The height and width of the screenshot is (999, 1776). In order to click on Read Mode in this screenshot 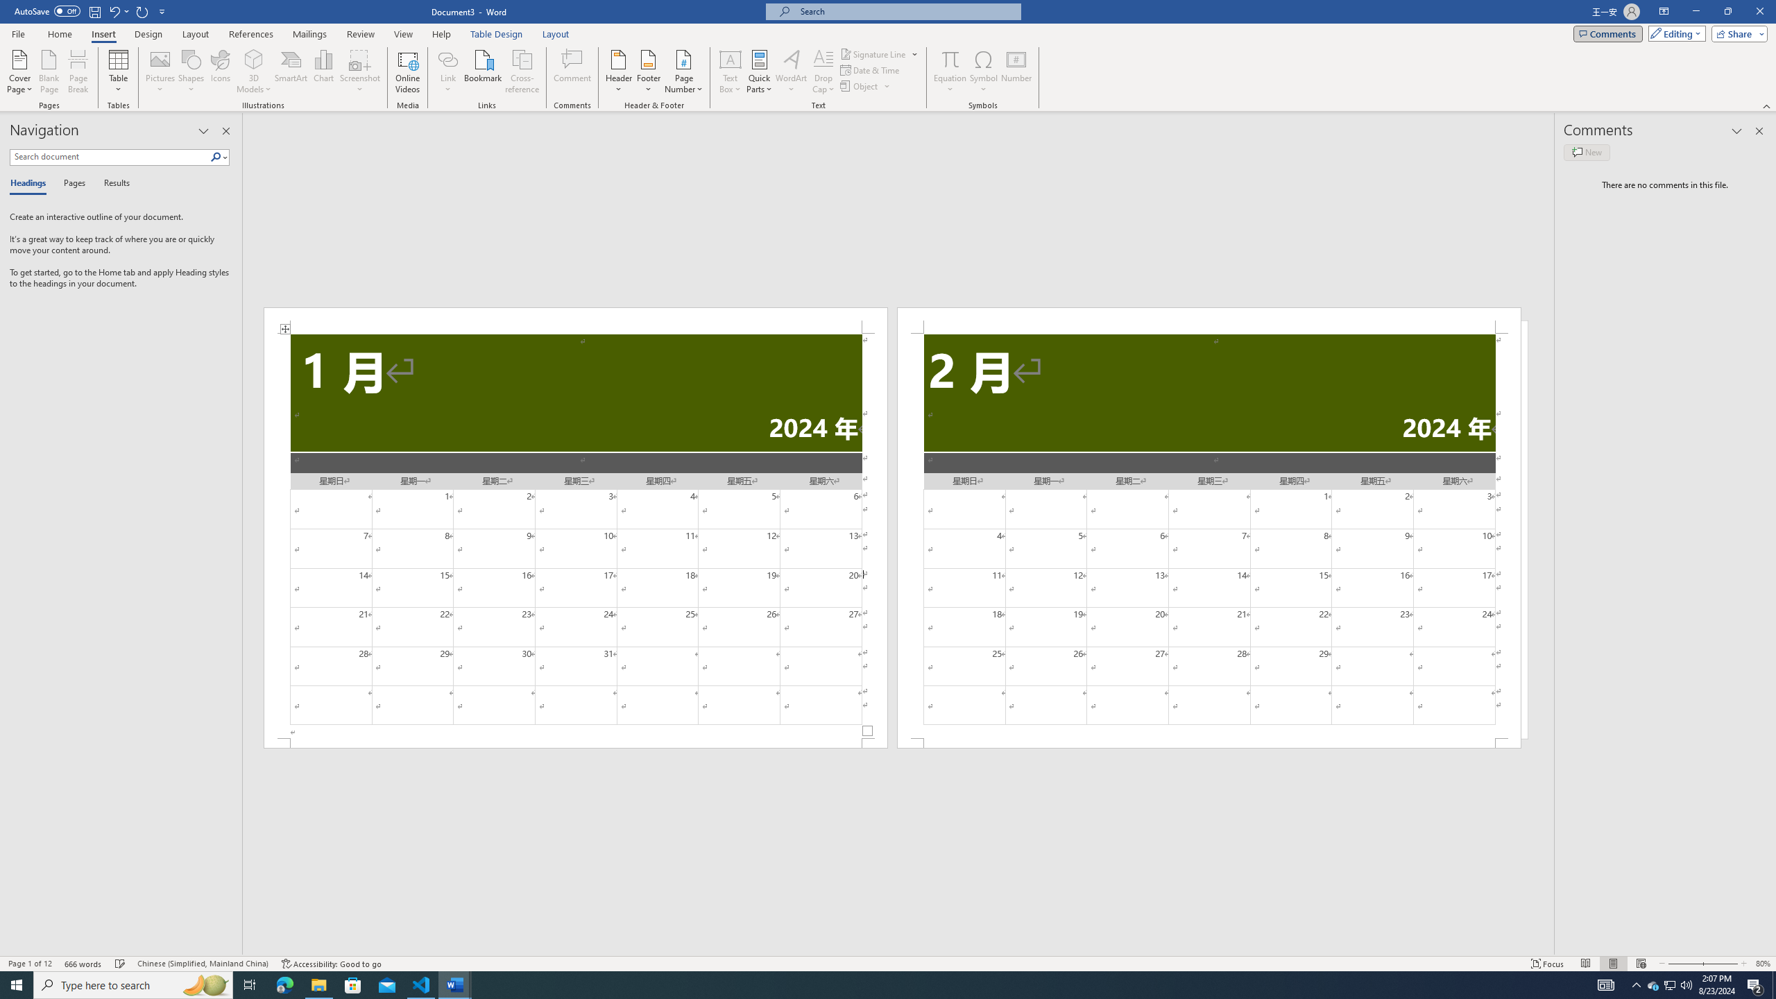, I will do `click(1586, 964)`.